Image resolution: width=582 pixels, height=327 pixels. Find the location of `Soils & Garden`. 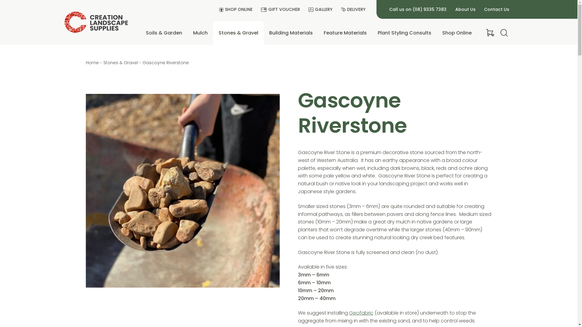

Soils & Garden is located at coordinates (164, 33).